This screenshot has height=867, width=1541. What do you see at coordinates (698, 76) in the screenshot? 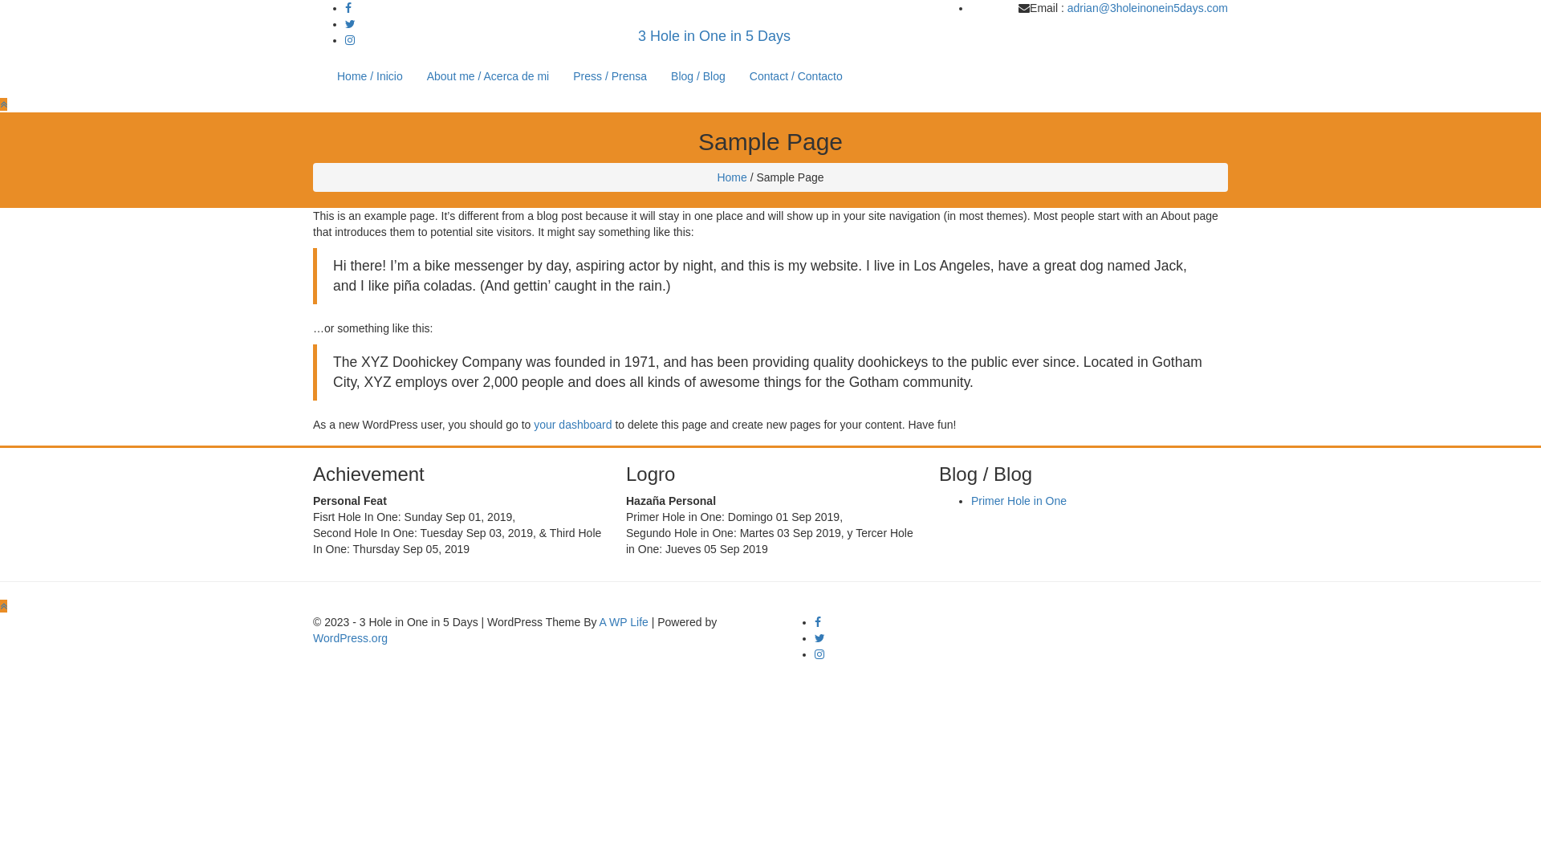
I see `Blog / Blog` at bounding box center [698, 76].